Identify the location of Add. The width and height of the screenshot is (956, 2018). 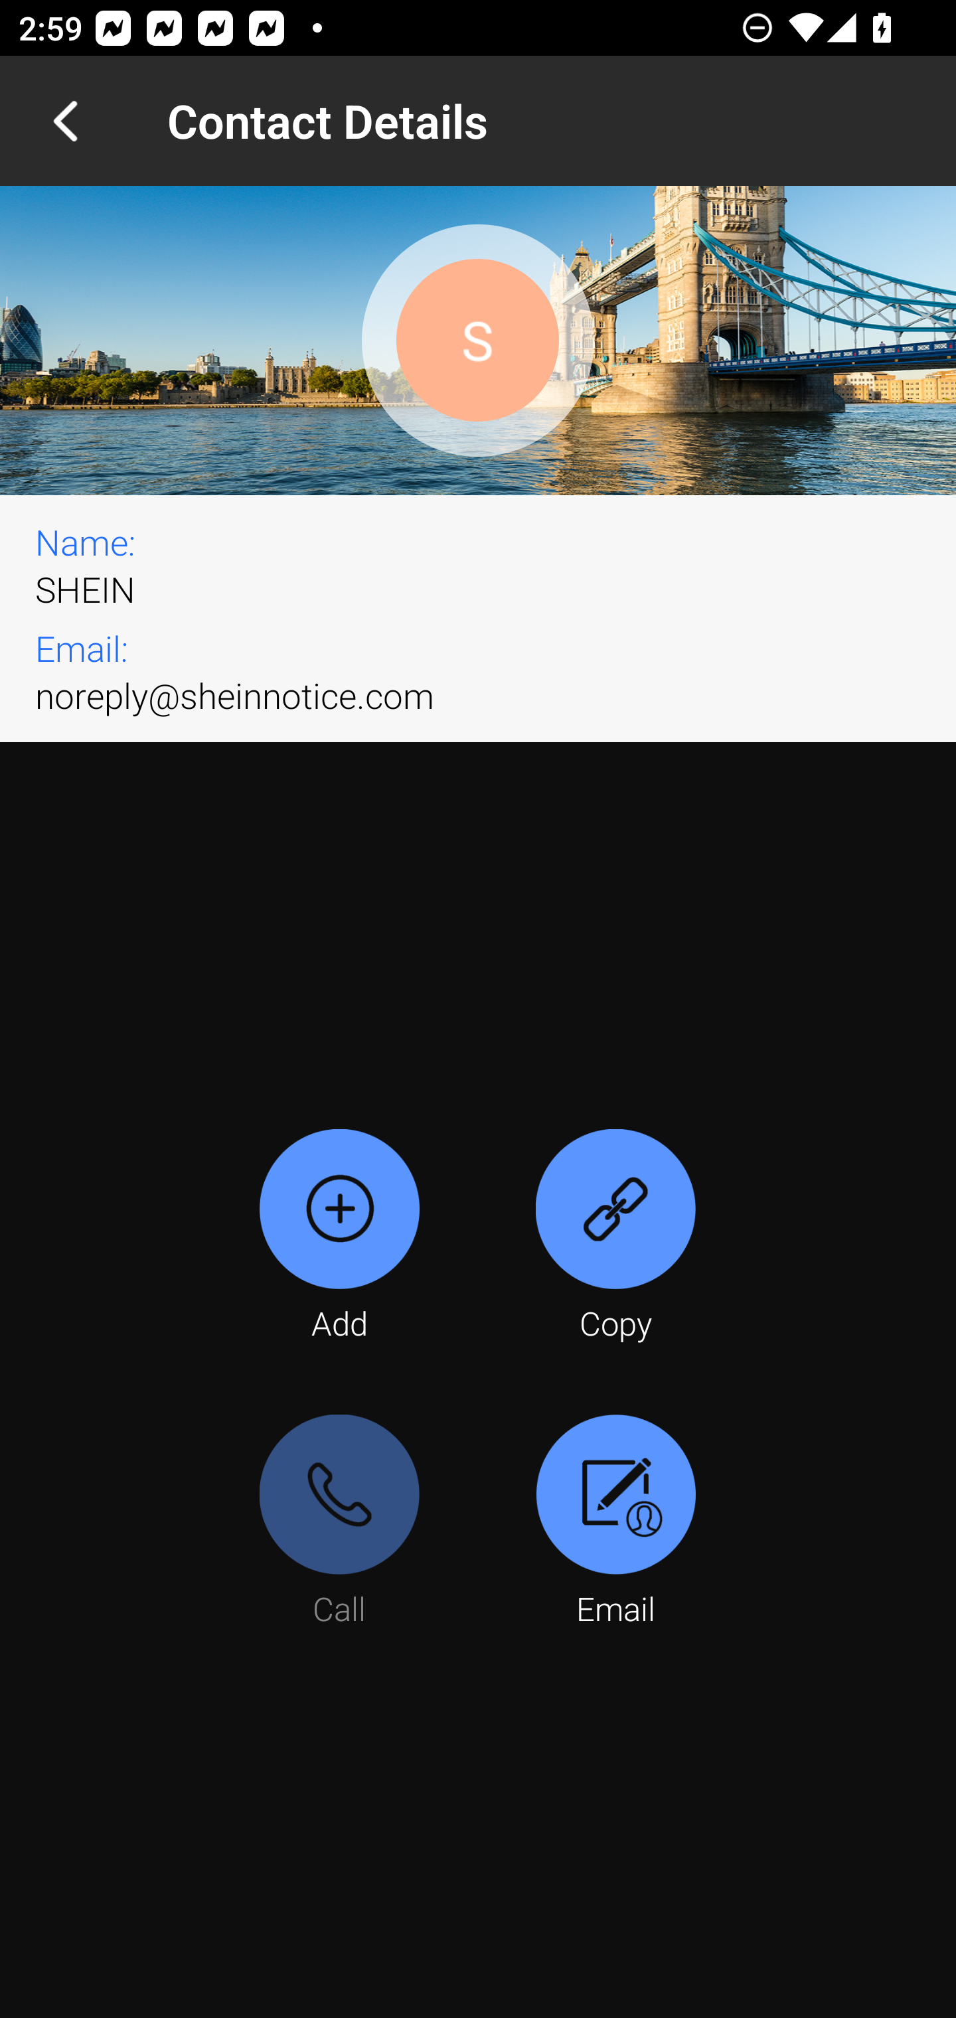
(340, 1237).